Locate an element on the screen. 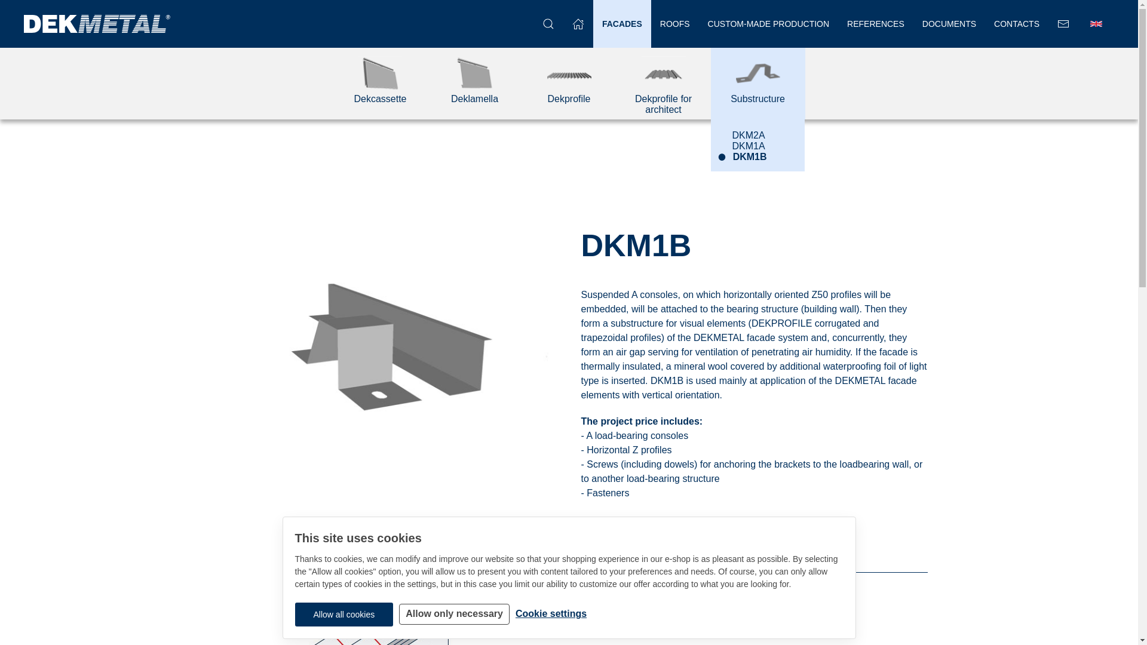 The image size is (1147, 645). Allow only necessary is located at coordinates (454, 614).